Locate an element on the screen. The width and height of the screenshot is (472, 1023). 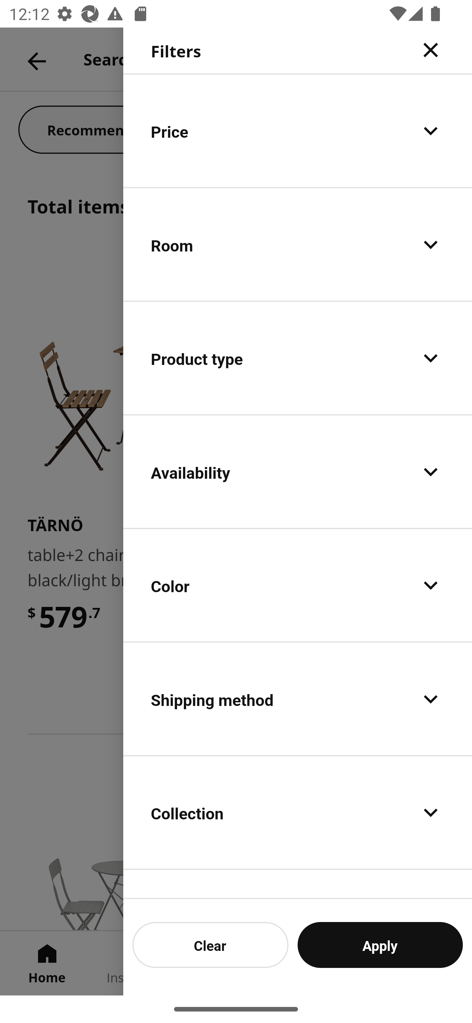
Collection is located at coordinates (298, 812).